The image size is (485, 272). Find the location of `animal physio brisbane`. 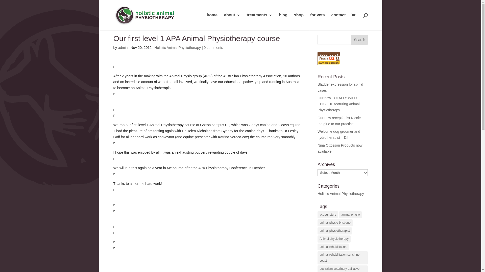

animal physio brisbane is located at coordinates (335, 223).